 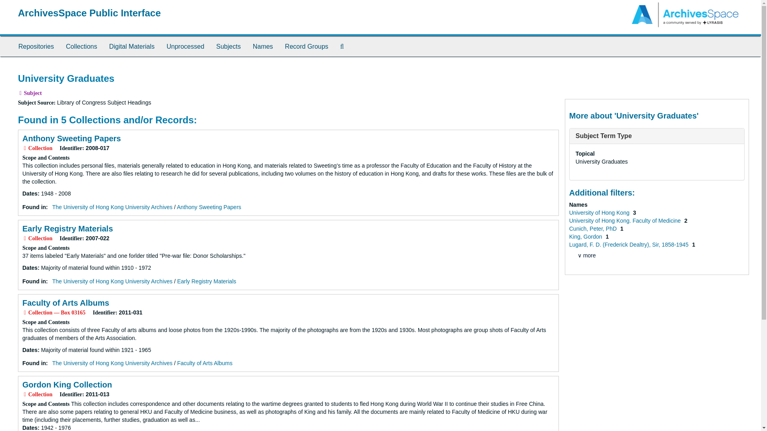 I want to click on Filter By 'University of Hong Kong', so click(x=600, y=212).